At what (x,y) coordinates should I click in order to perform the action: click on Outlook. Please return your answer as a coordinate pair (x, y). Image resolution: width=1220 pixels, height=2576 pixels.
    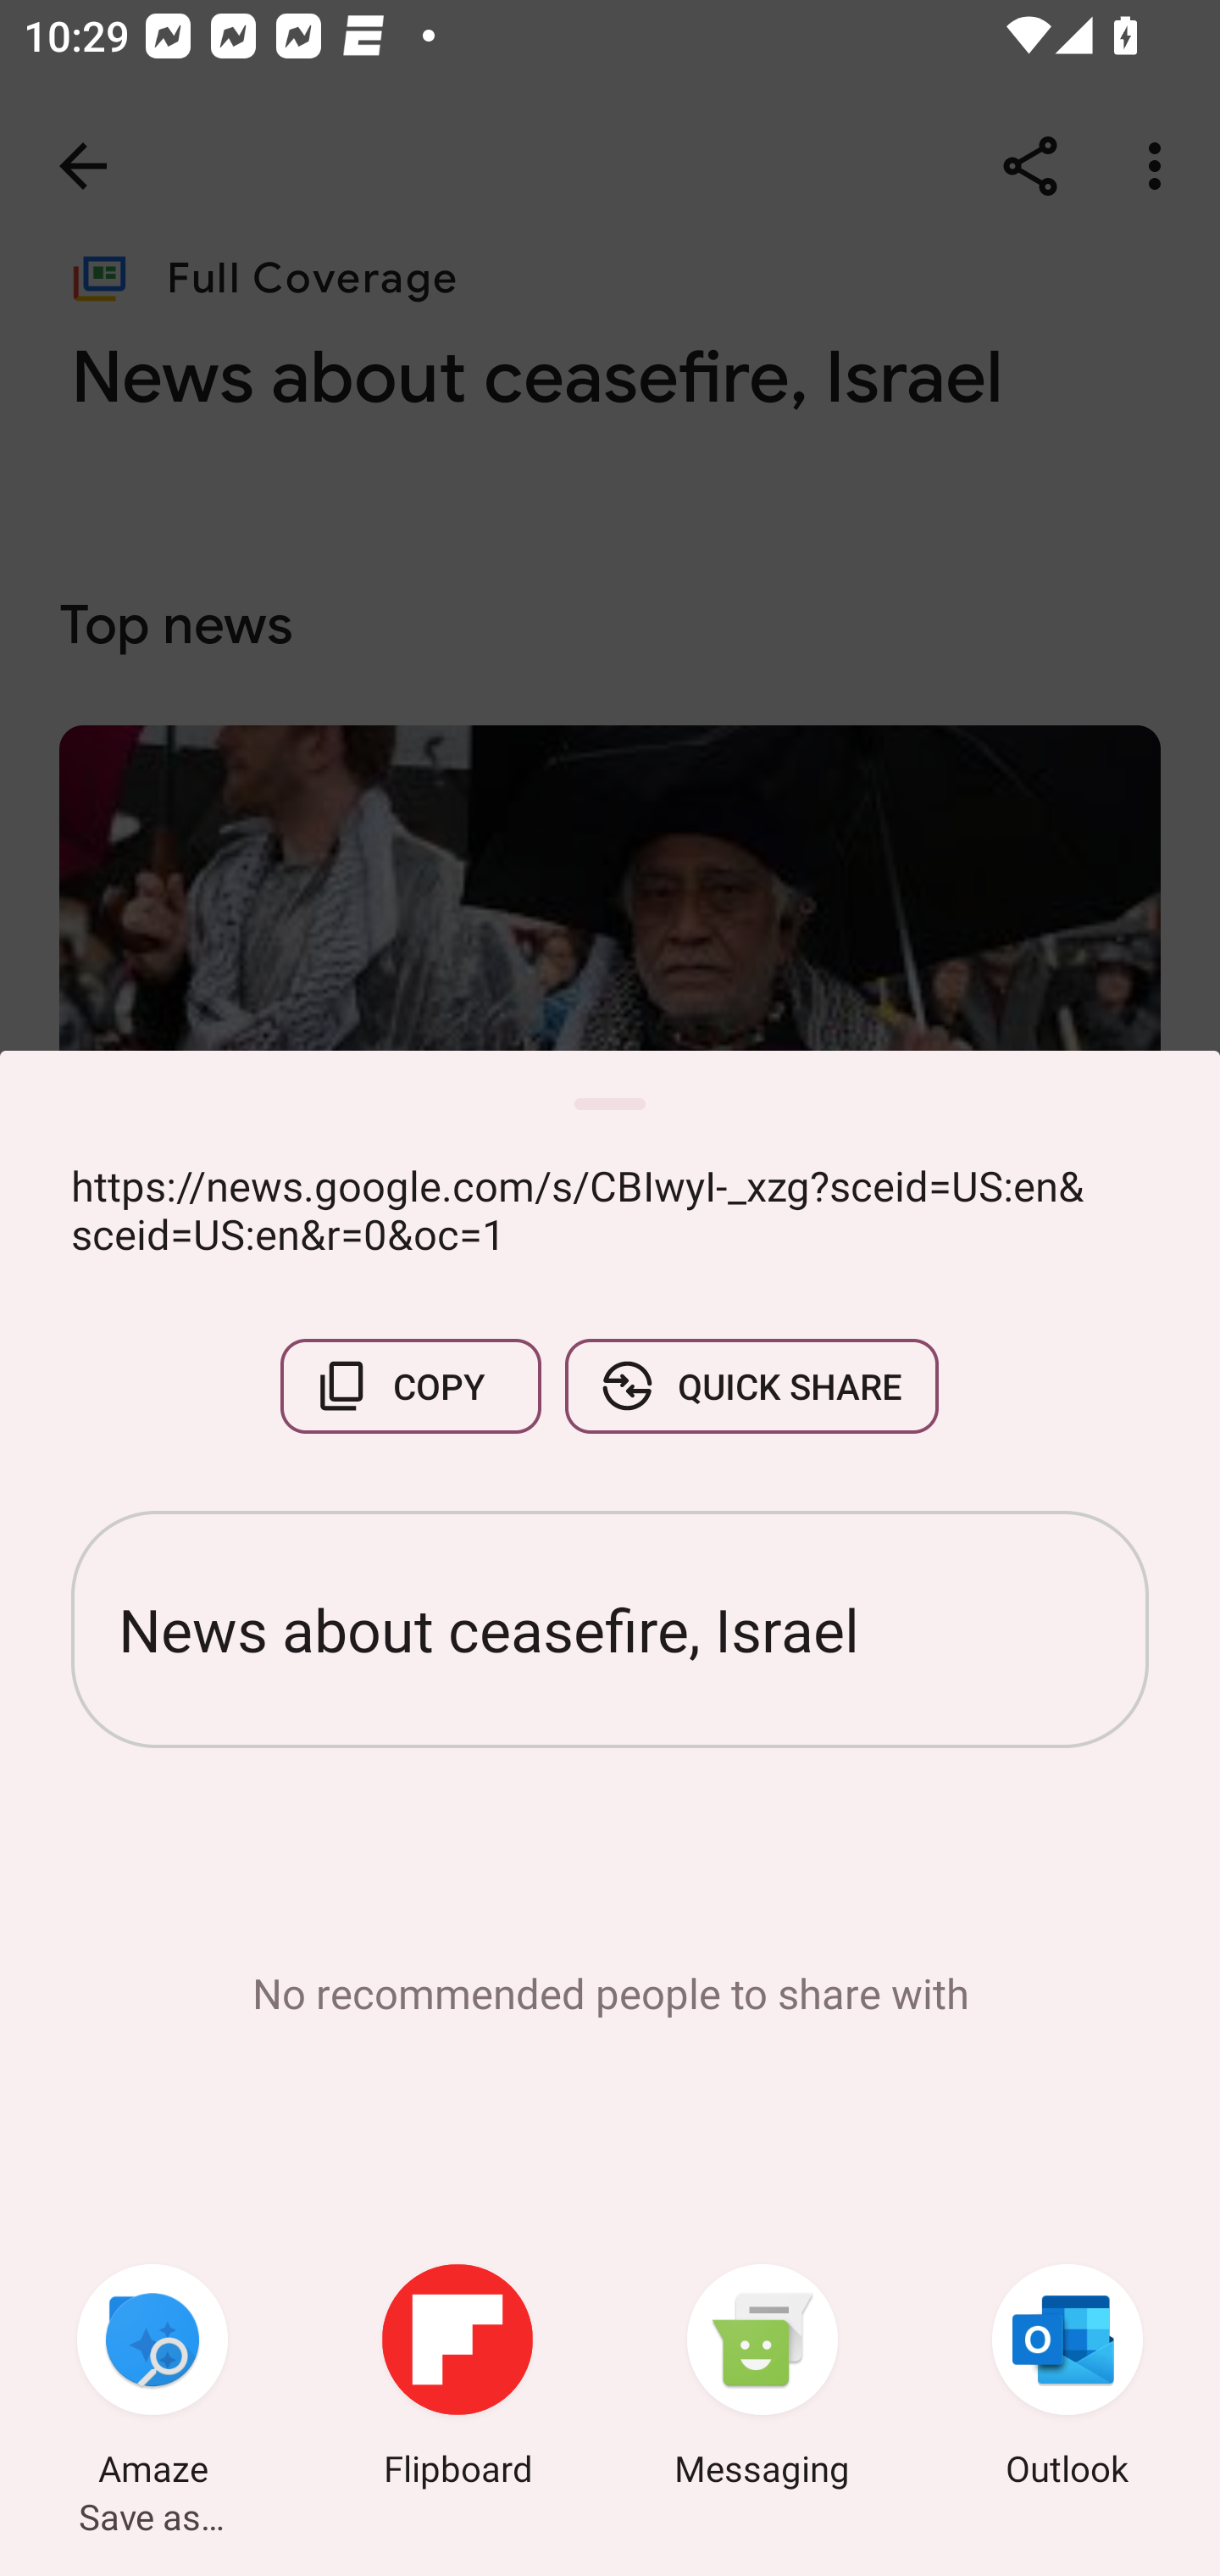
    Looking at the image, I should click on (1067, 2379).